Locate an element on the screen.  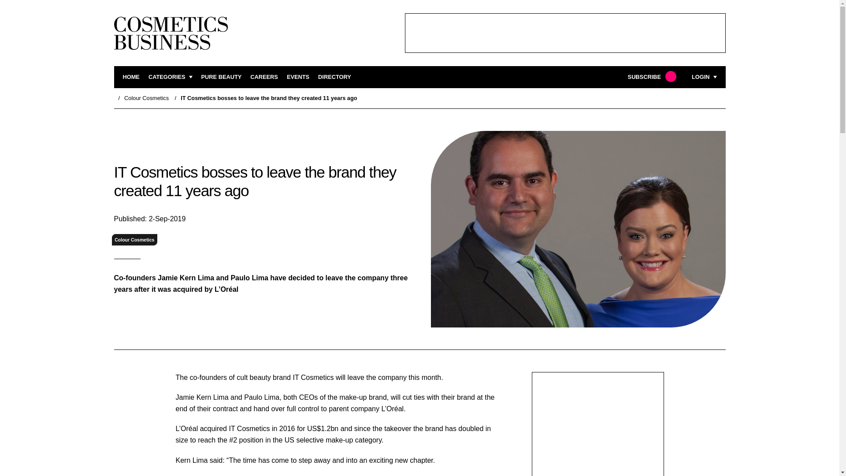
Directory is located at coordinates (334, 77).